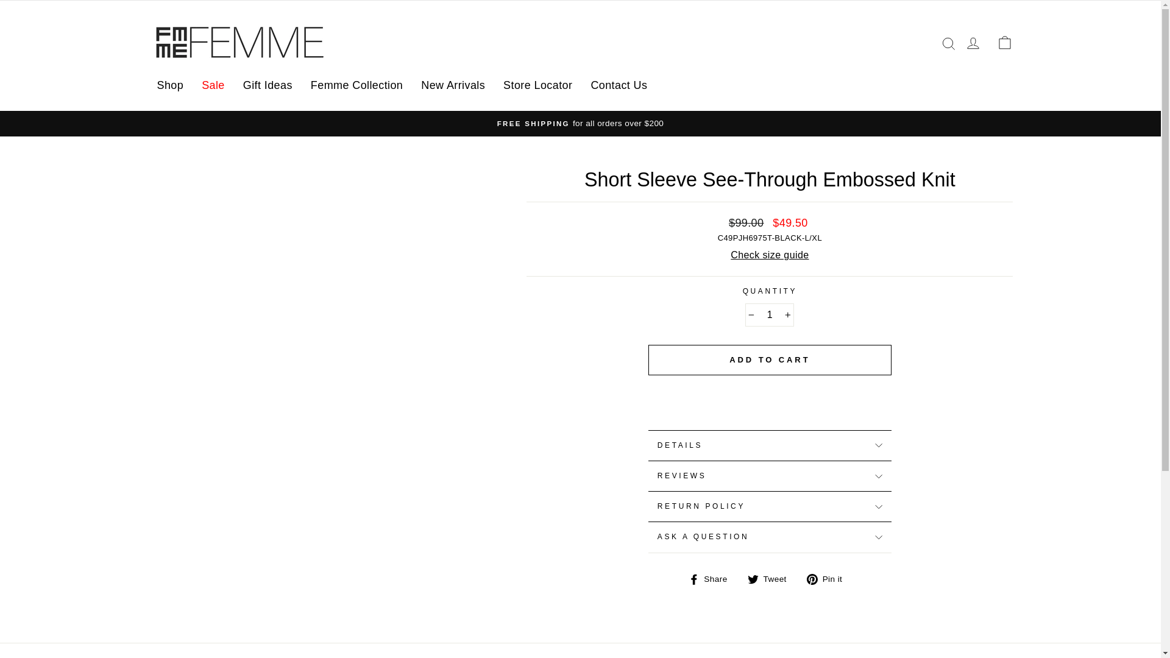 Image resolution: width=1170 pixels, height=658 pixels. What do you see at coordinates (770, 314) in the screenshot?
I see `1` at bounding box center [770, 314].